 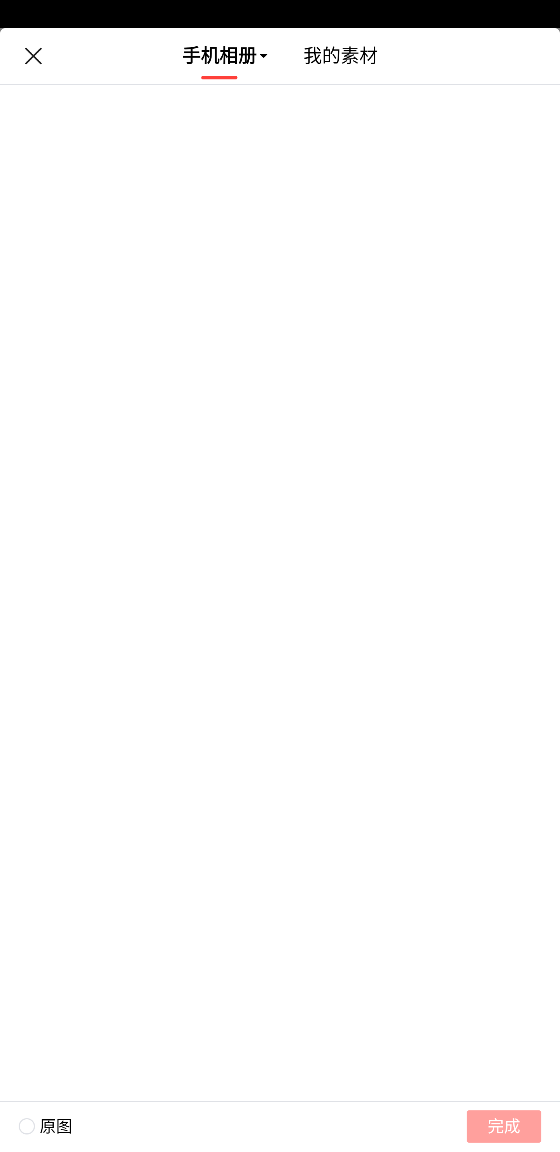 I want to click on 手机相册, so click(x=219, y=56).